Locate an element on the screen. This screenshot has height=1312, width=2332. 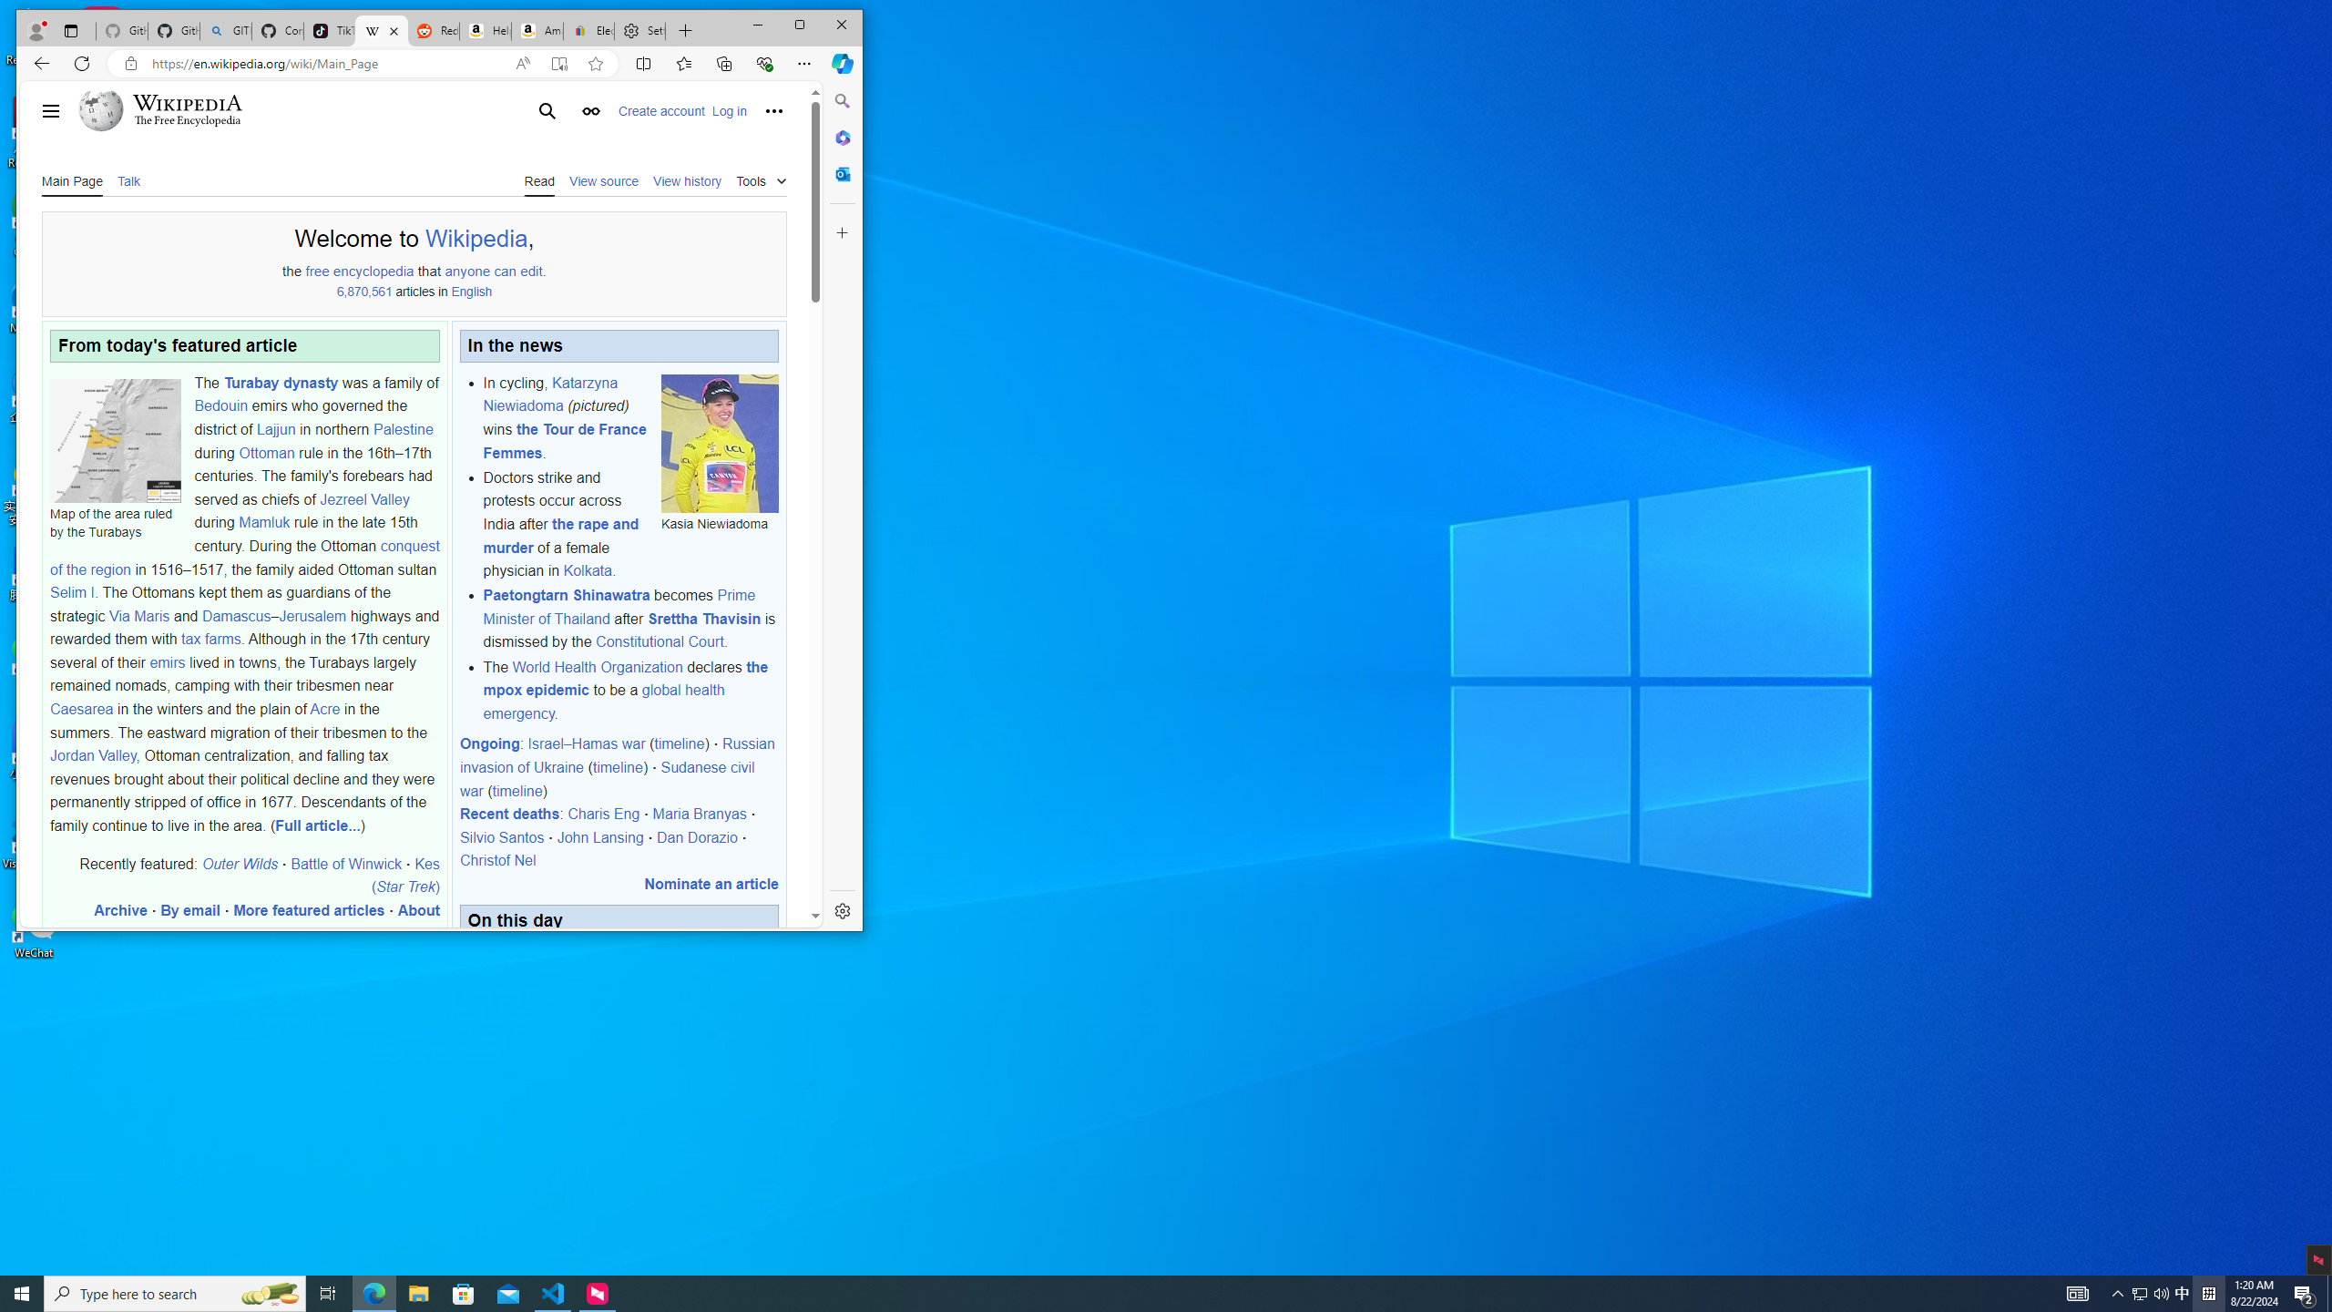
Show desktop is located at coordinates (2329, 1294).